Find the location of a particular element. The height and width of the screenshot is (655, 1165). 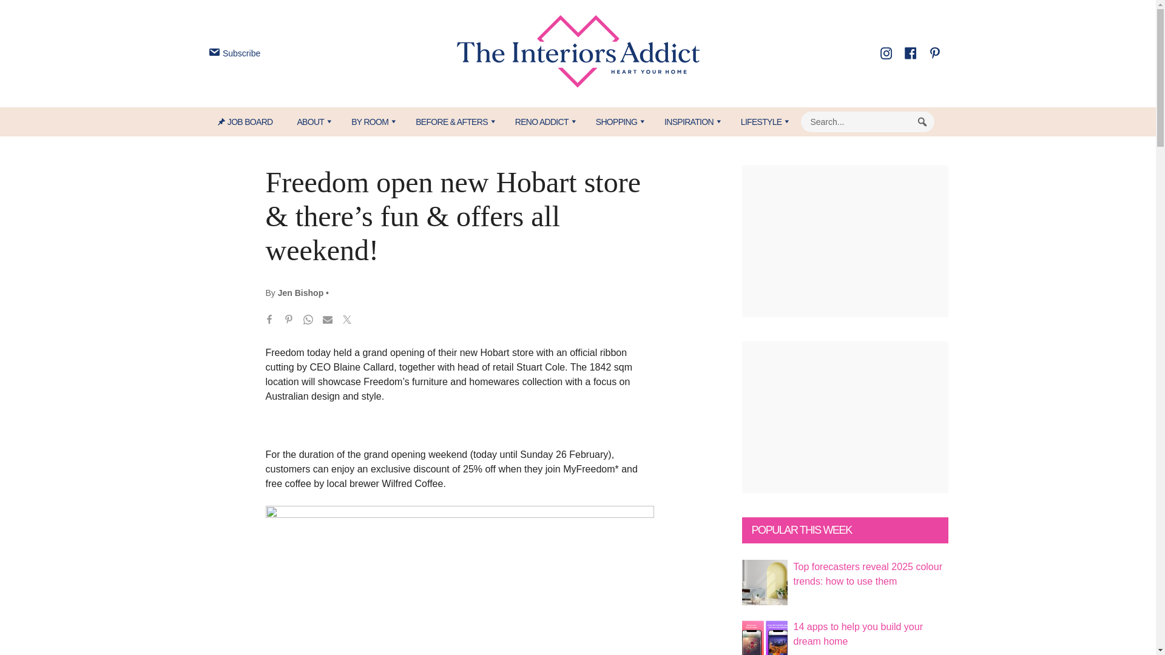

YES PLEASE! is located at coordinates (635, 235).